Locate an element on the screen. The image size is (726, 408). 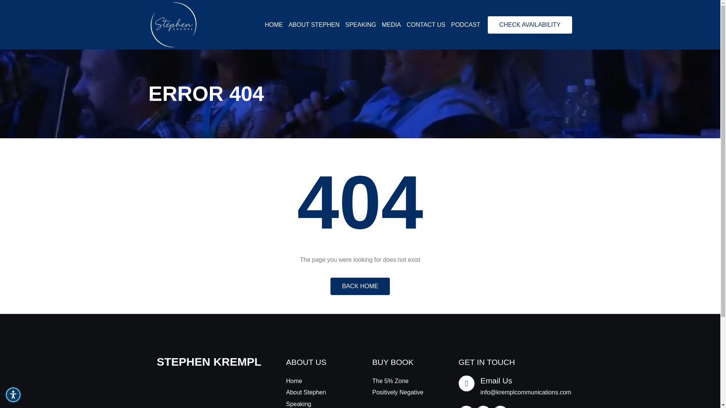
Accessibility Menu is located at coordinates (13, 394).